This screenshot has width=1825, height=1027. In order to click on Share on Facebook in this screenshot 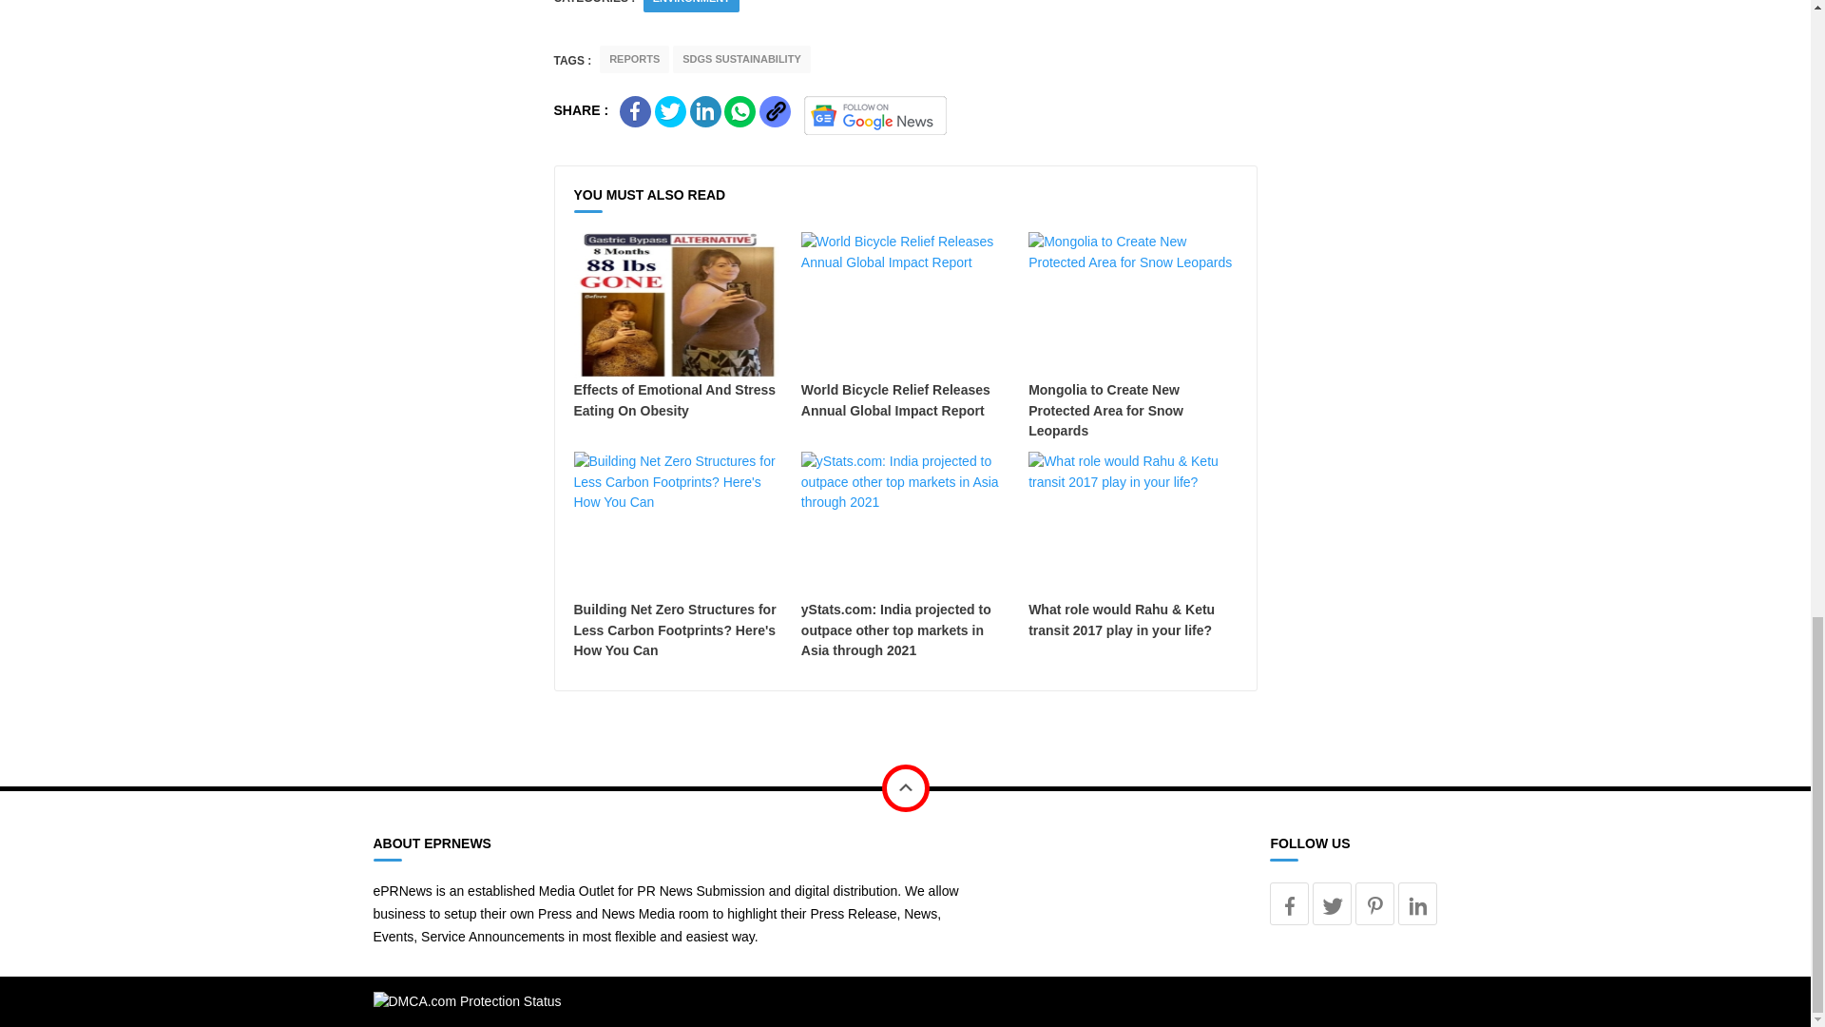, I will do `click(635, 111)`.